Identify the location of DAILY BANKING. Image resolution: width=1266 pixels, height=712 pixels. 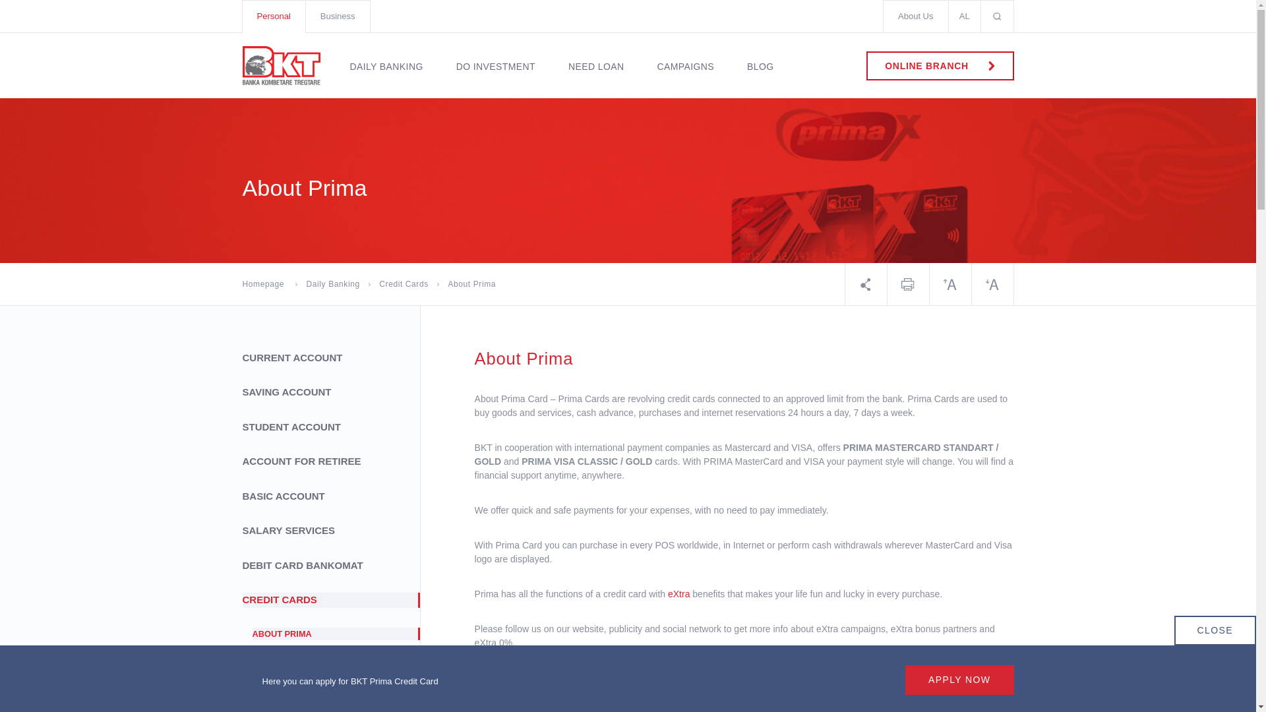
(386, 79).